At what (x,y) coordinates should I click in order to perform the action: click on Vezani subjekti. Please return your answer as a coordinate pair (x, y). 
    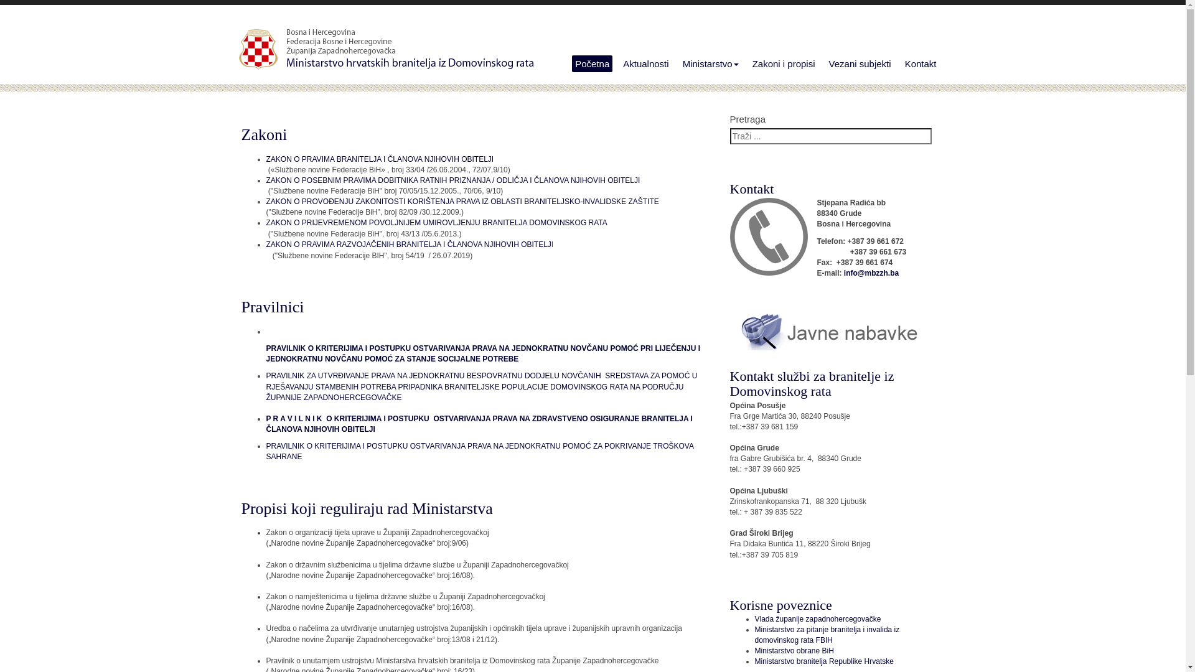
    Looking at the image, I should click on (860, 63).